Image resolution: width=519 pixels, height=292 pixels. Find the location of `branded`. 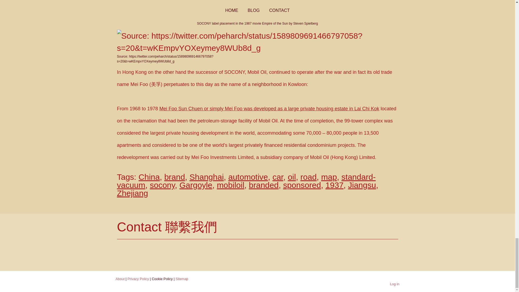

branded is located at coordinates (264, 185).